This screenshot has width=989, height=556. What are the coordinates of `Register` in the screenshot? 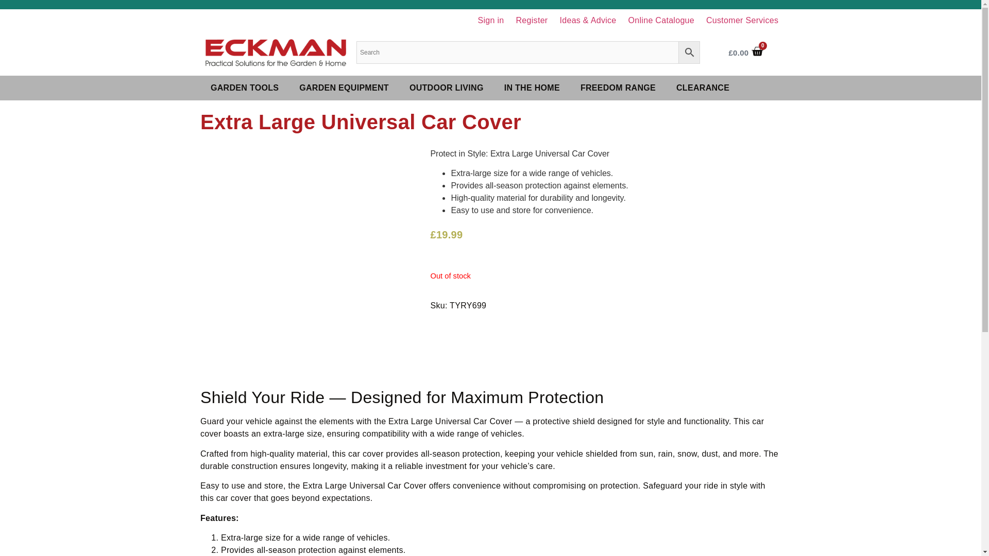 It's located at (532, 20).